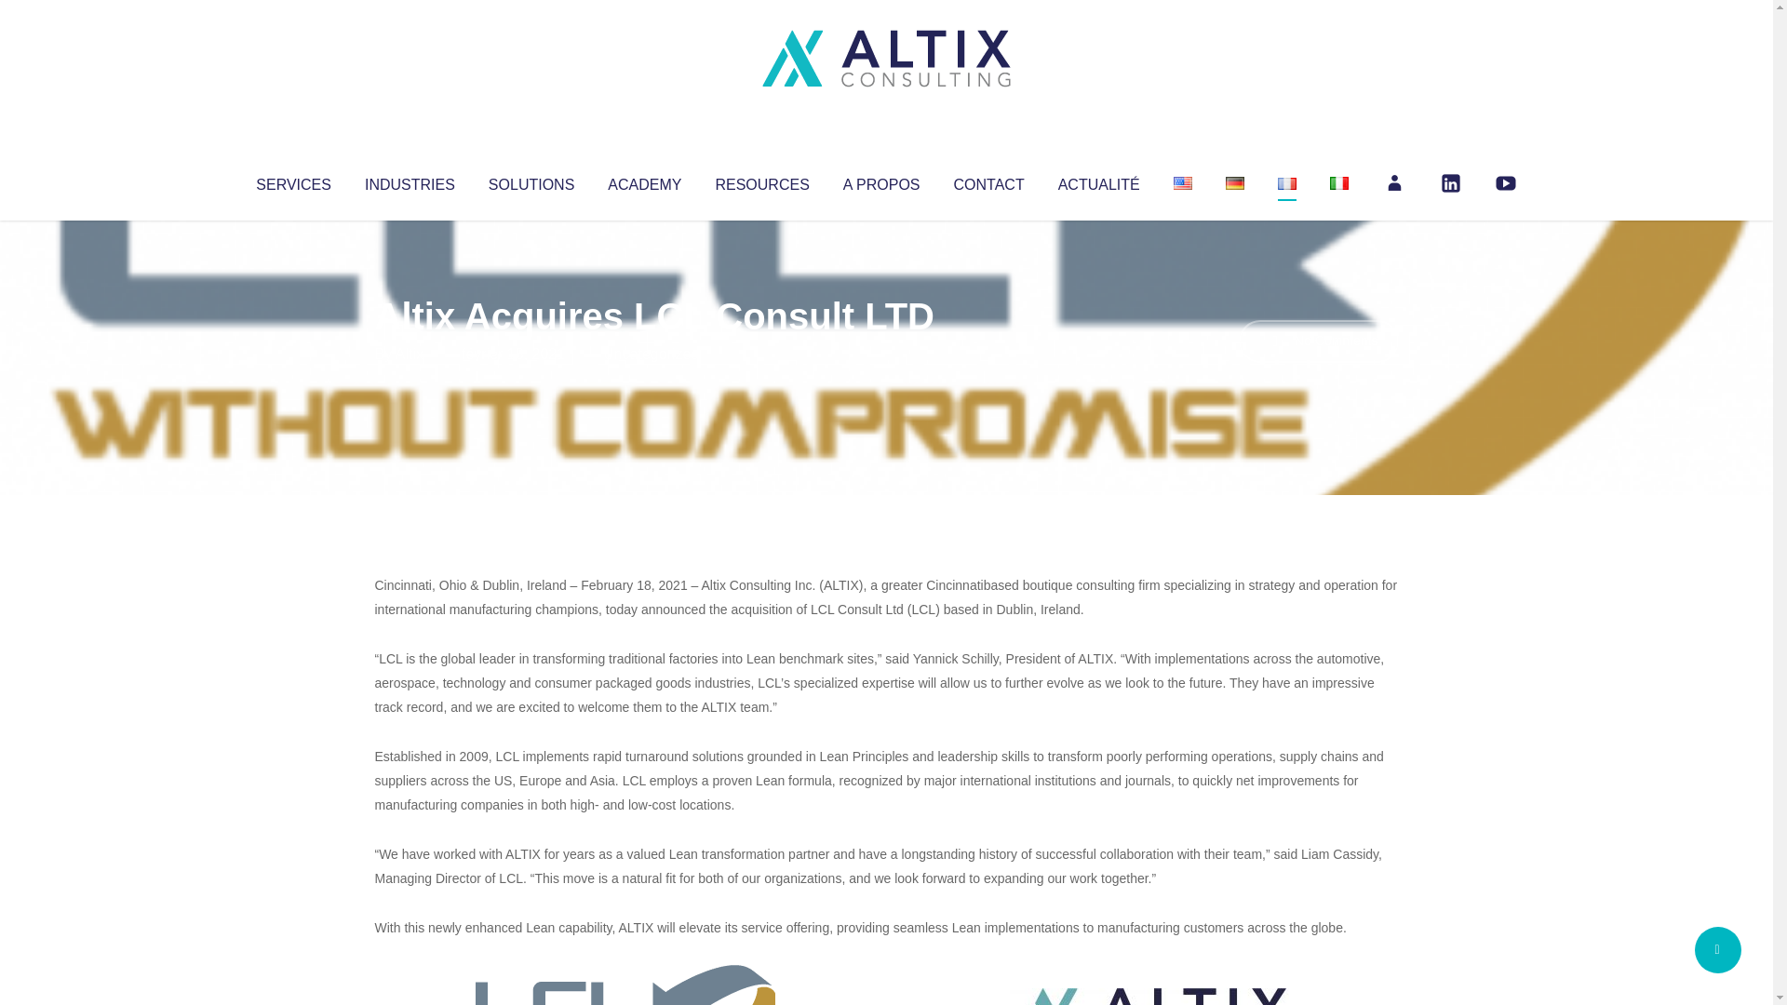  I want to click on Uncategorized, so click(651, 354).